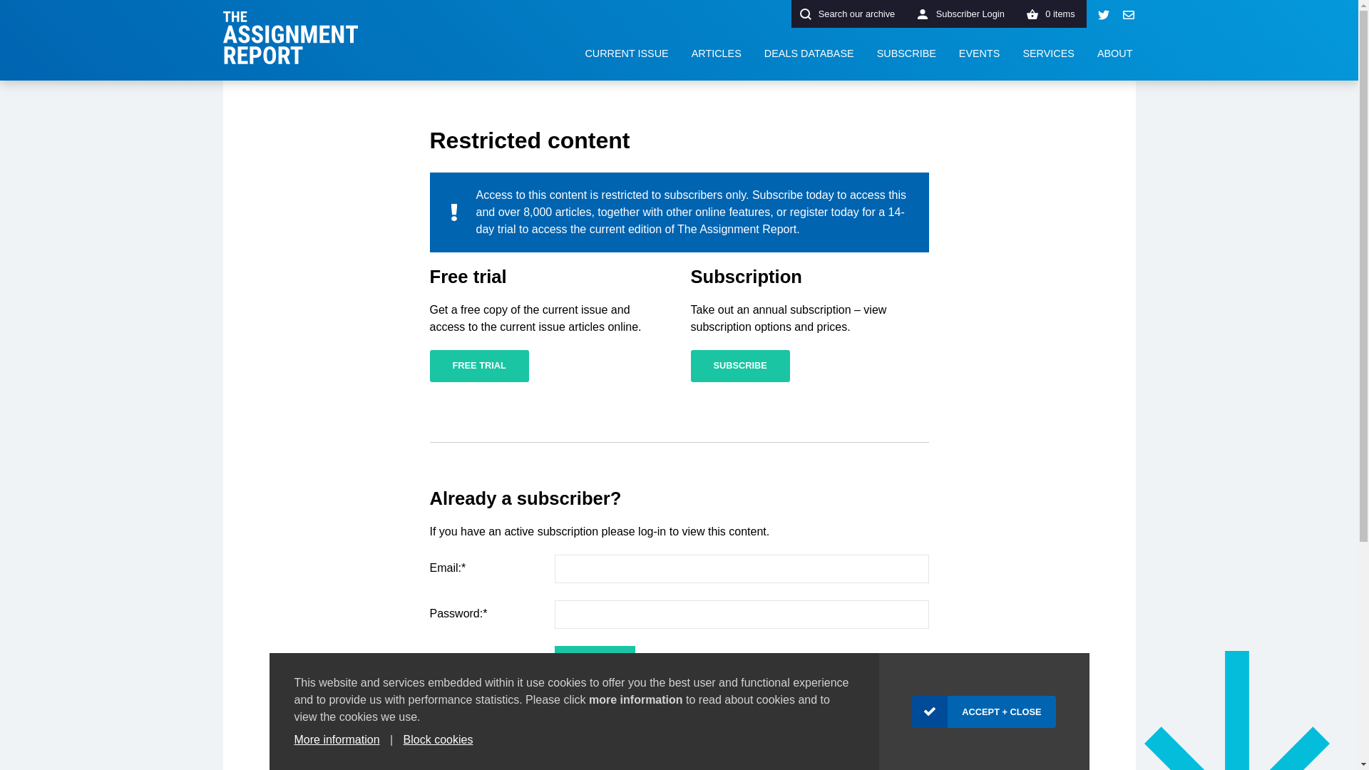 The image size is (1369, 770). I want to click on Current issue, so click(626, 54).